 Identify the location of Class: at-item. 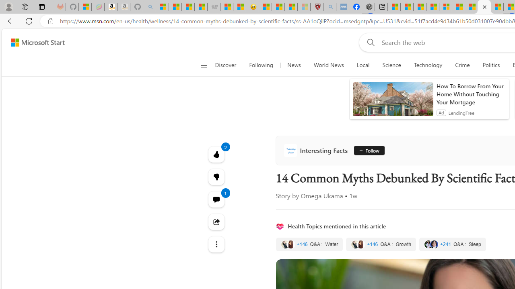
(216, 244).